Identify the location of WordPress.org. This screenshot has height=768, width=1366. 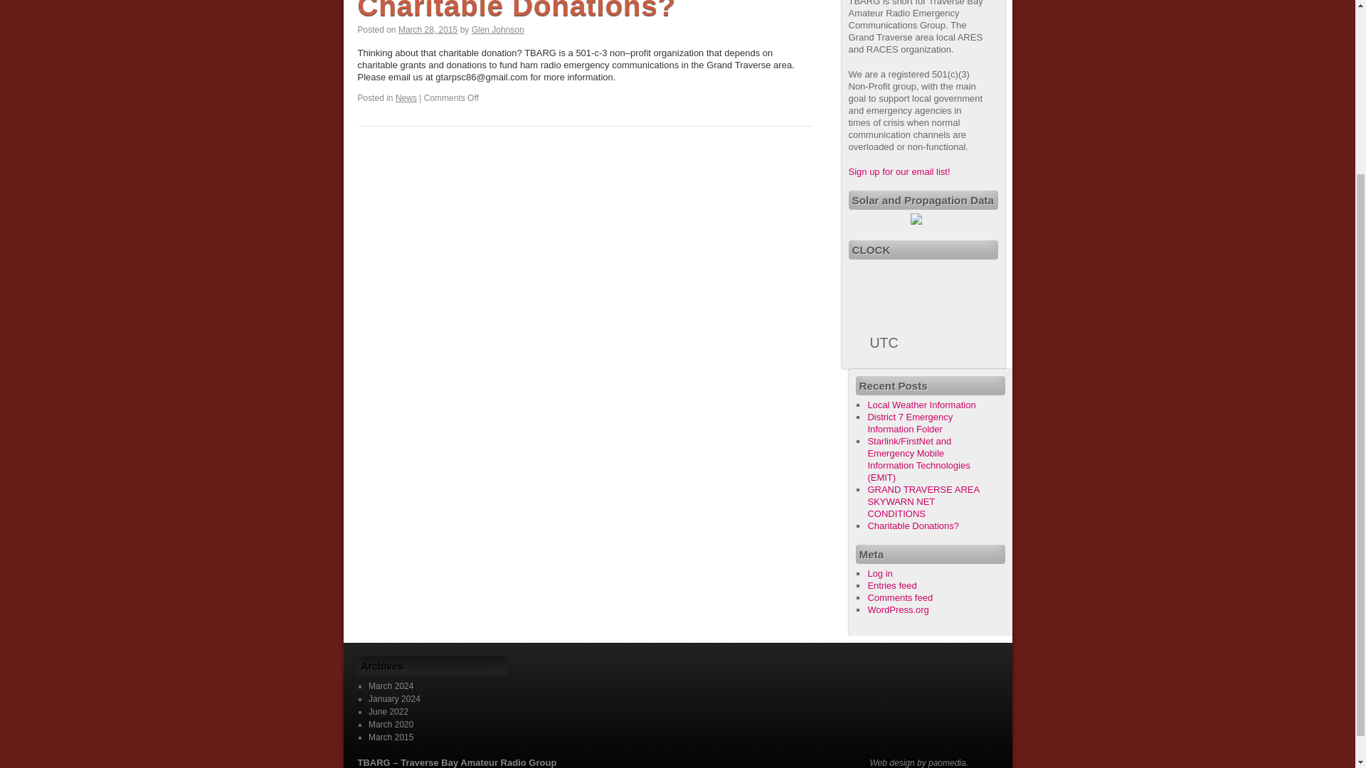
(898, 609).